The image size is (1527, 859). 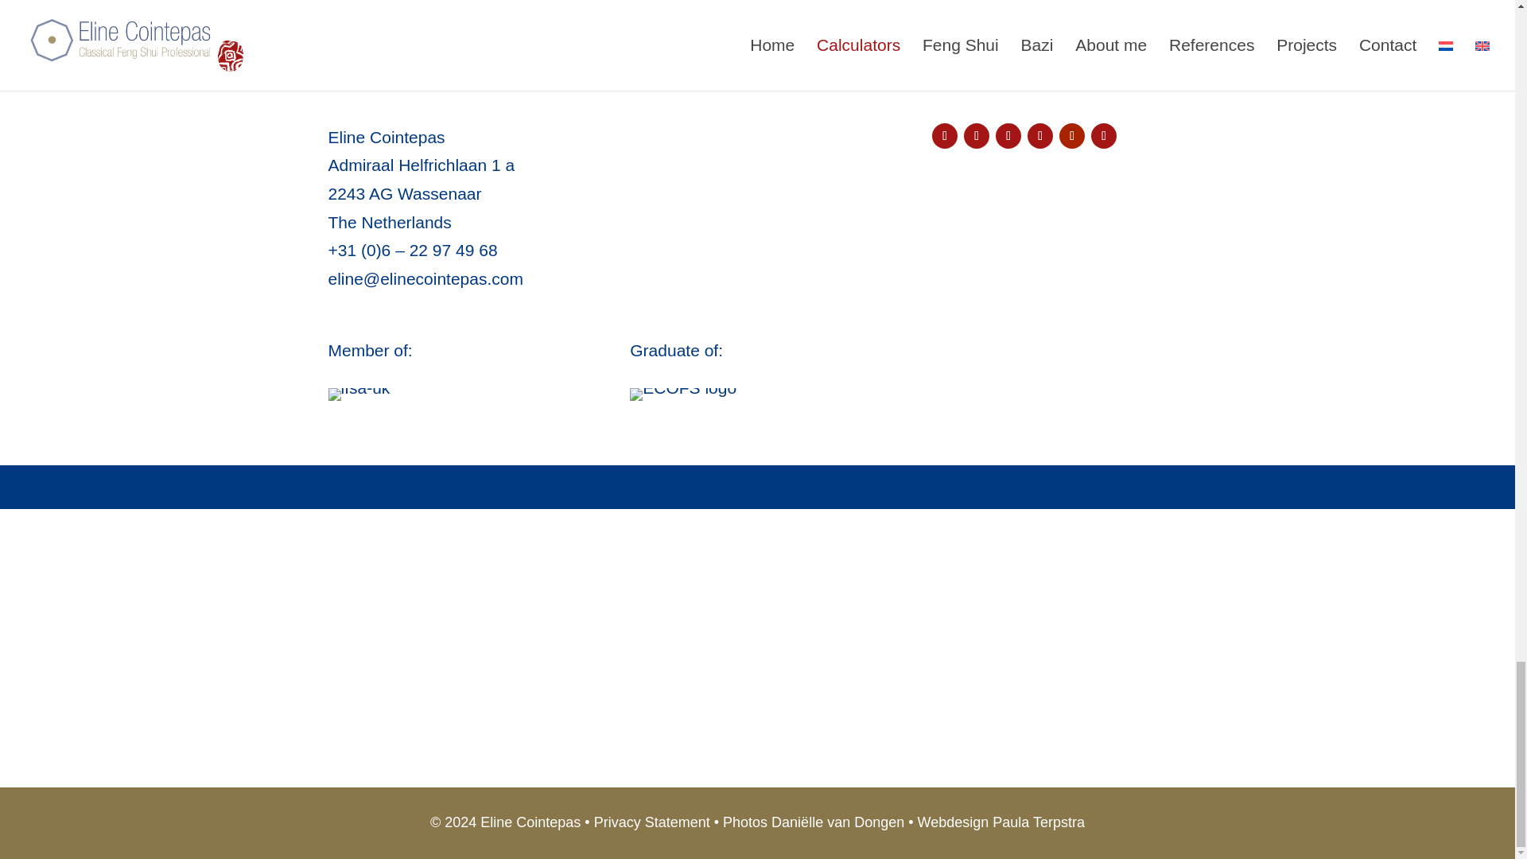 I want to click on Follow on Youtube, so click(x=1072, y=135).